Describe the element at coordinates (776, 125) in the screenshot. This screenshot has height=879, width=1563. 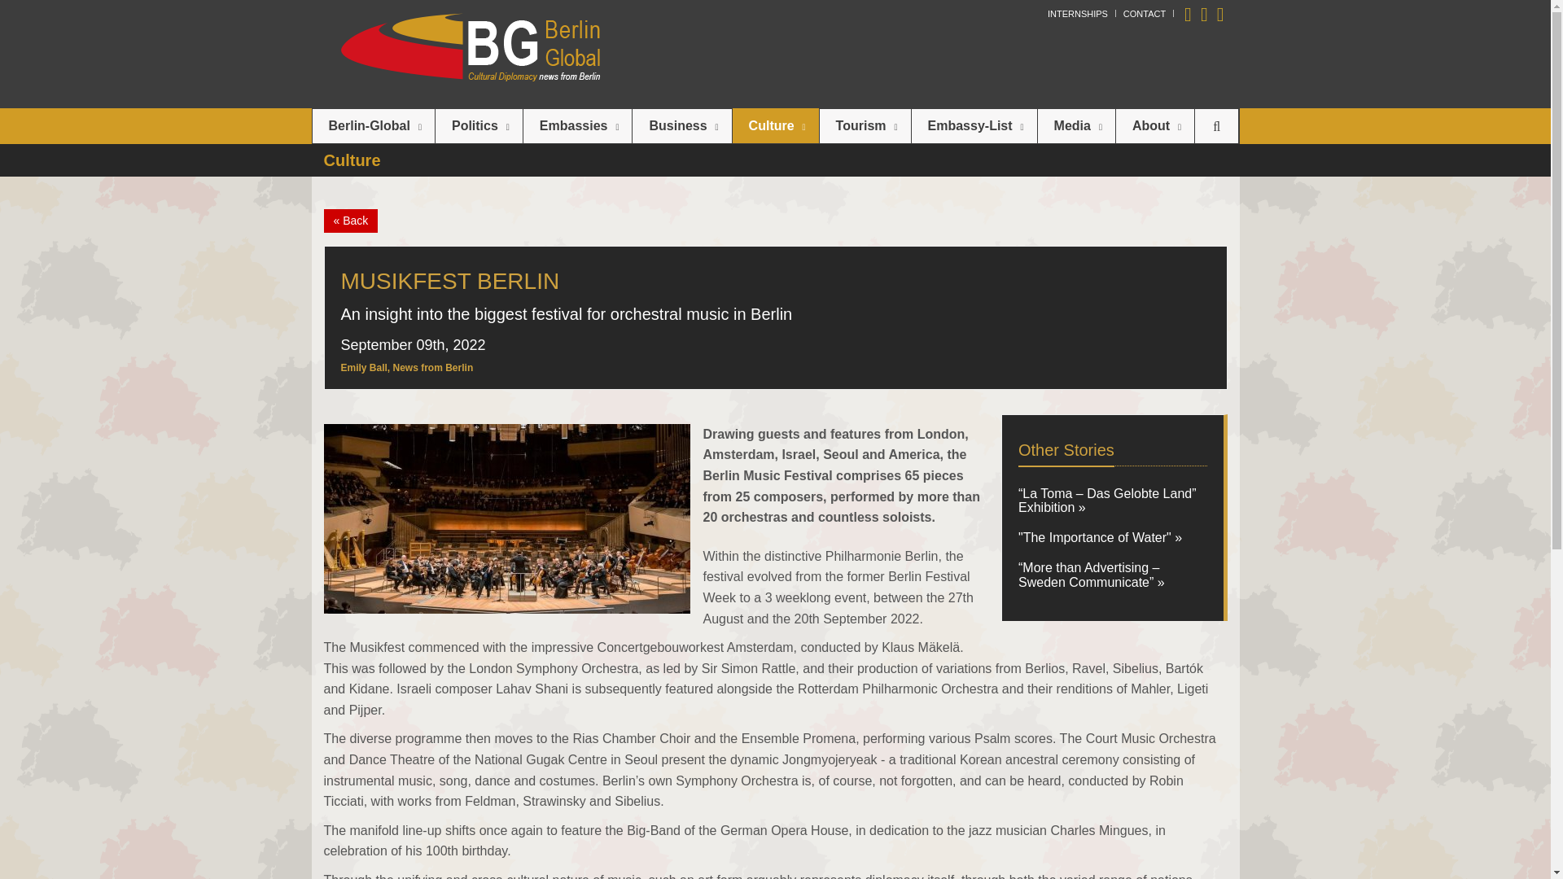
I see `Culture` at that location.